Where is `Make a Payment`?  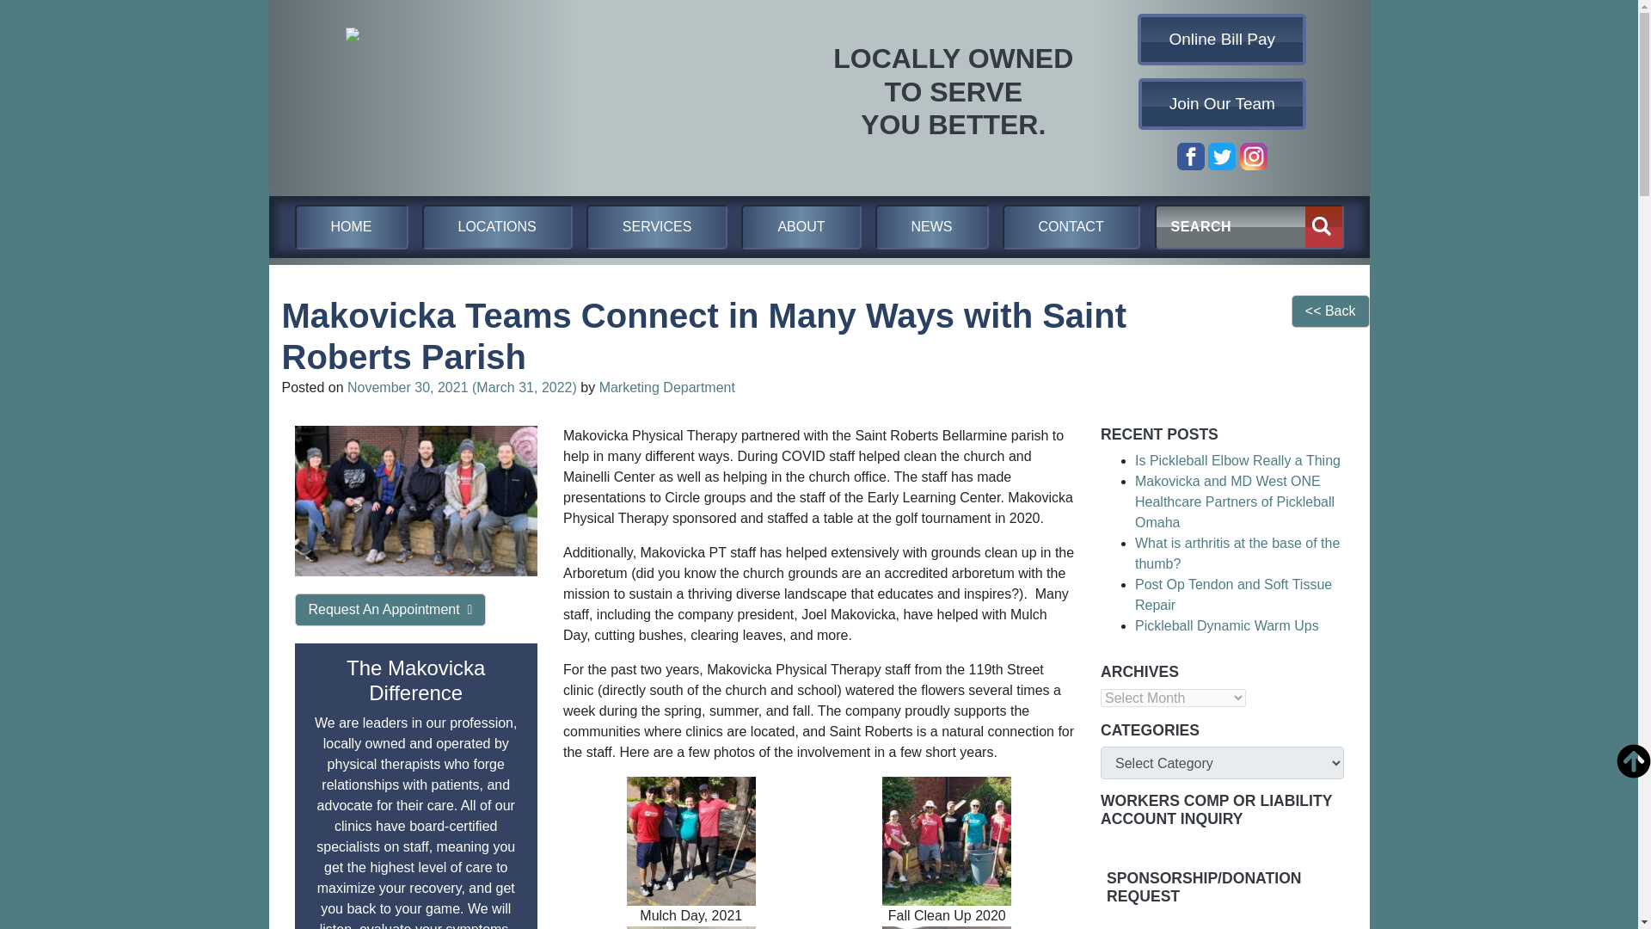 Make a Payment is located at coordinates (1222, 40).